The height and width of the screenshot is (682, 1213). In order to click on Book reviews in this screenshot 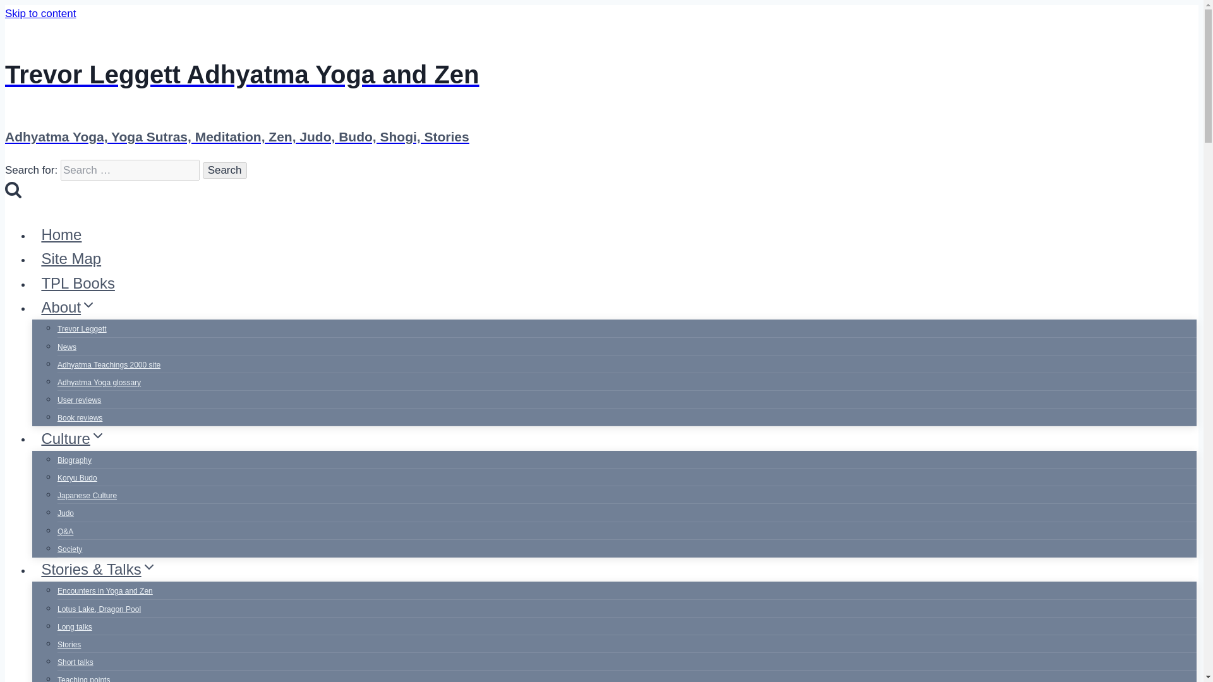, I will do `click(80, 418)`.